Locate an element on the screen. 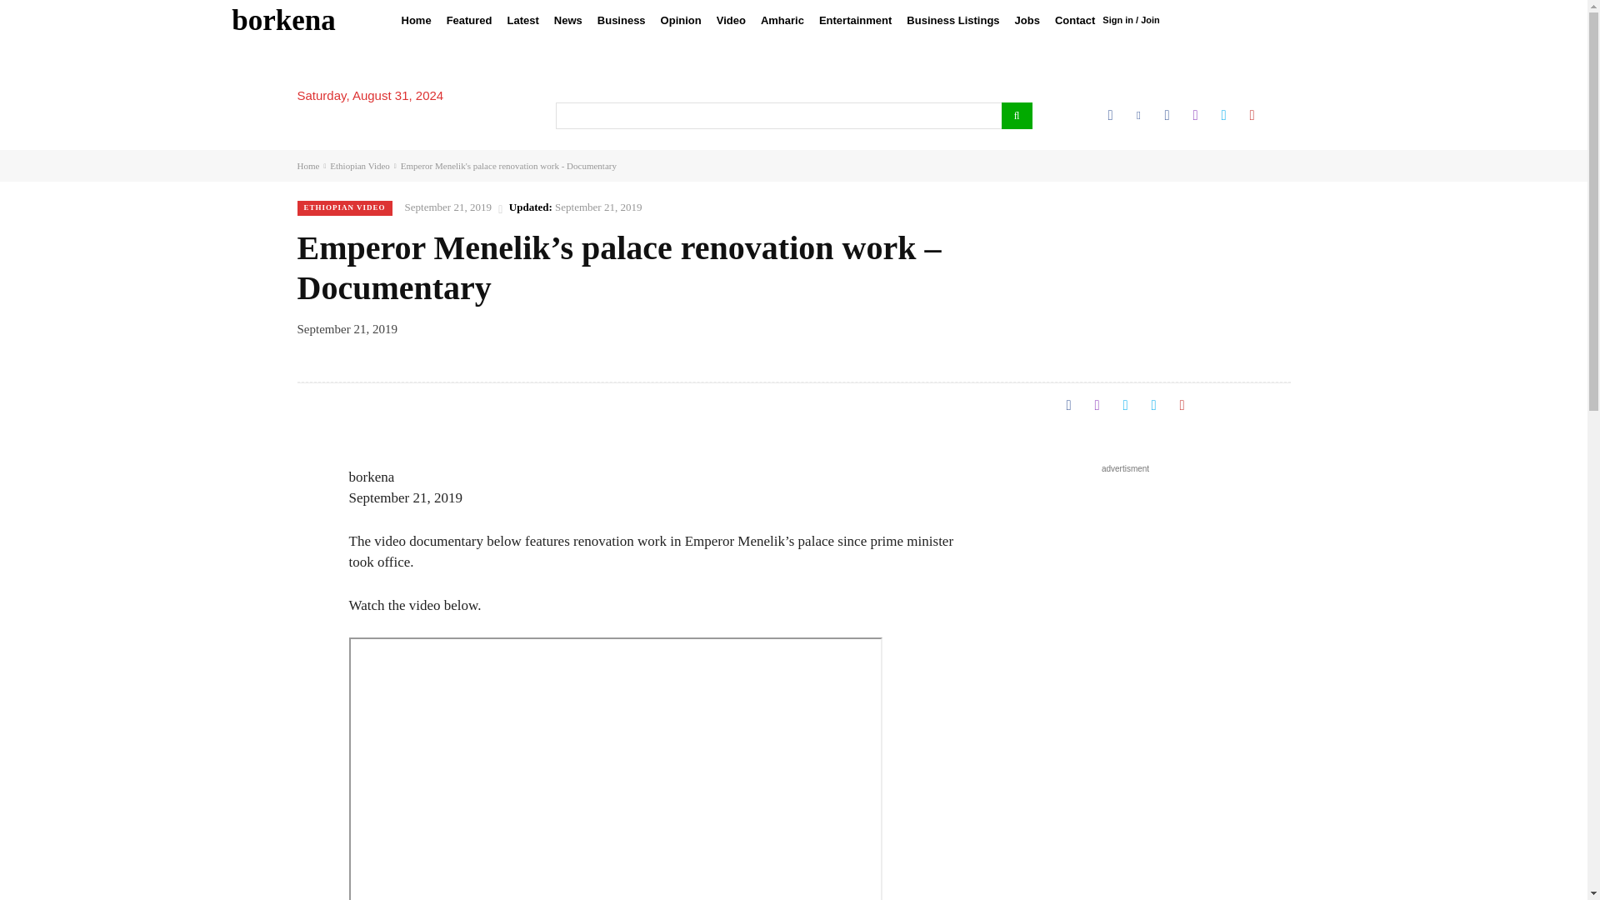 Image resolution: width=1600 pixels, height=900 pixels. Video is located at coordinates (731, 20).